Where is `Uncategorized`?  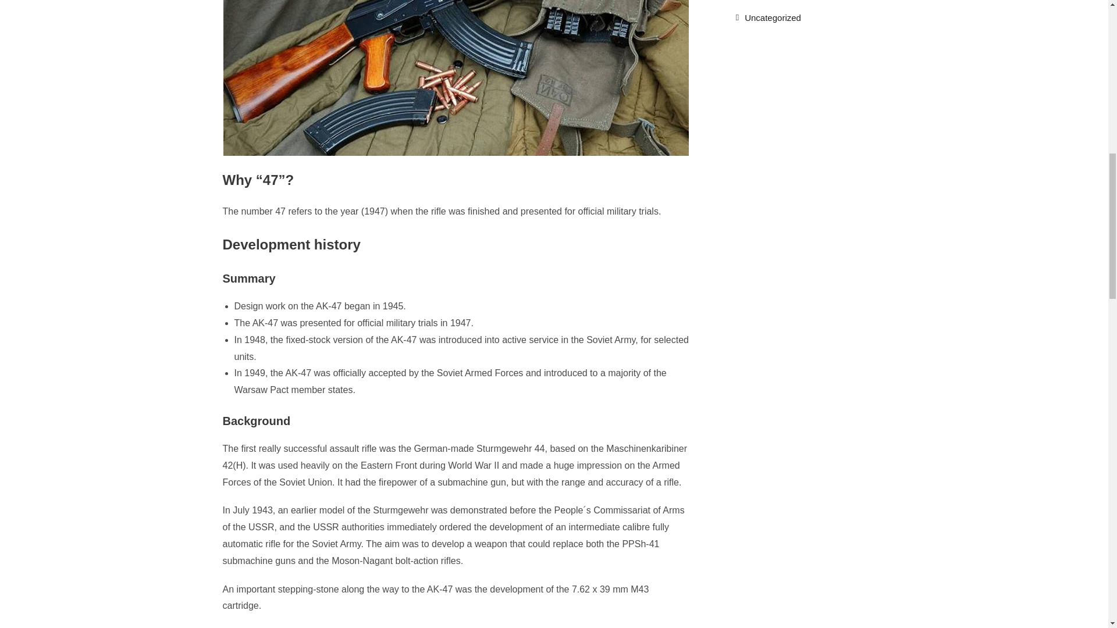
Uncategorized is located at coordinates (768, 17).